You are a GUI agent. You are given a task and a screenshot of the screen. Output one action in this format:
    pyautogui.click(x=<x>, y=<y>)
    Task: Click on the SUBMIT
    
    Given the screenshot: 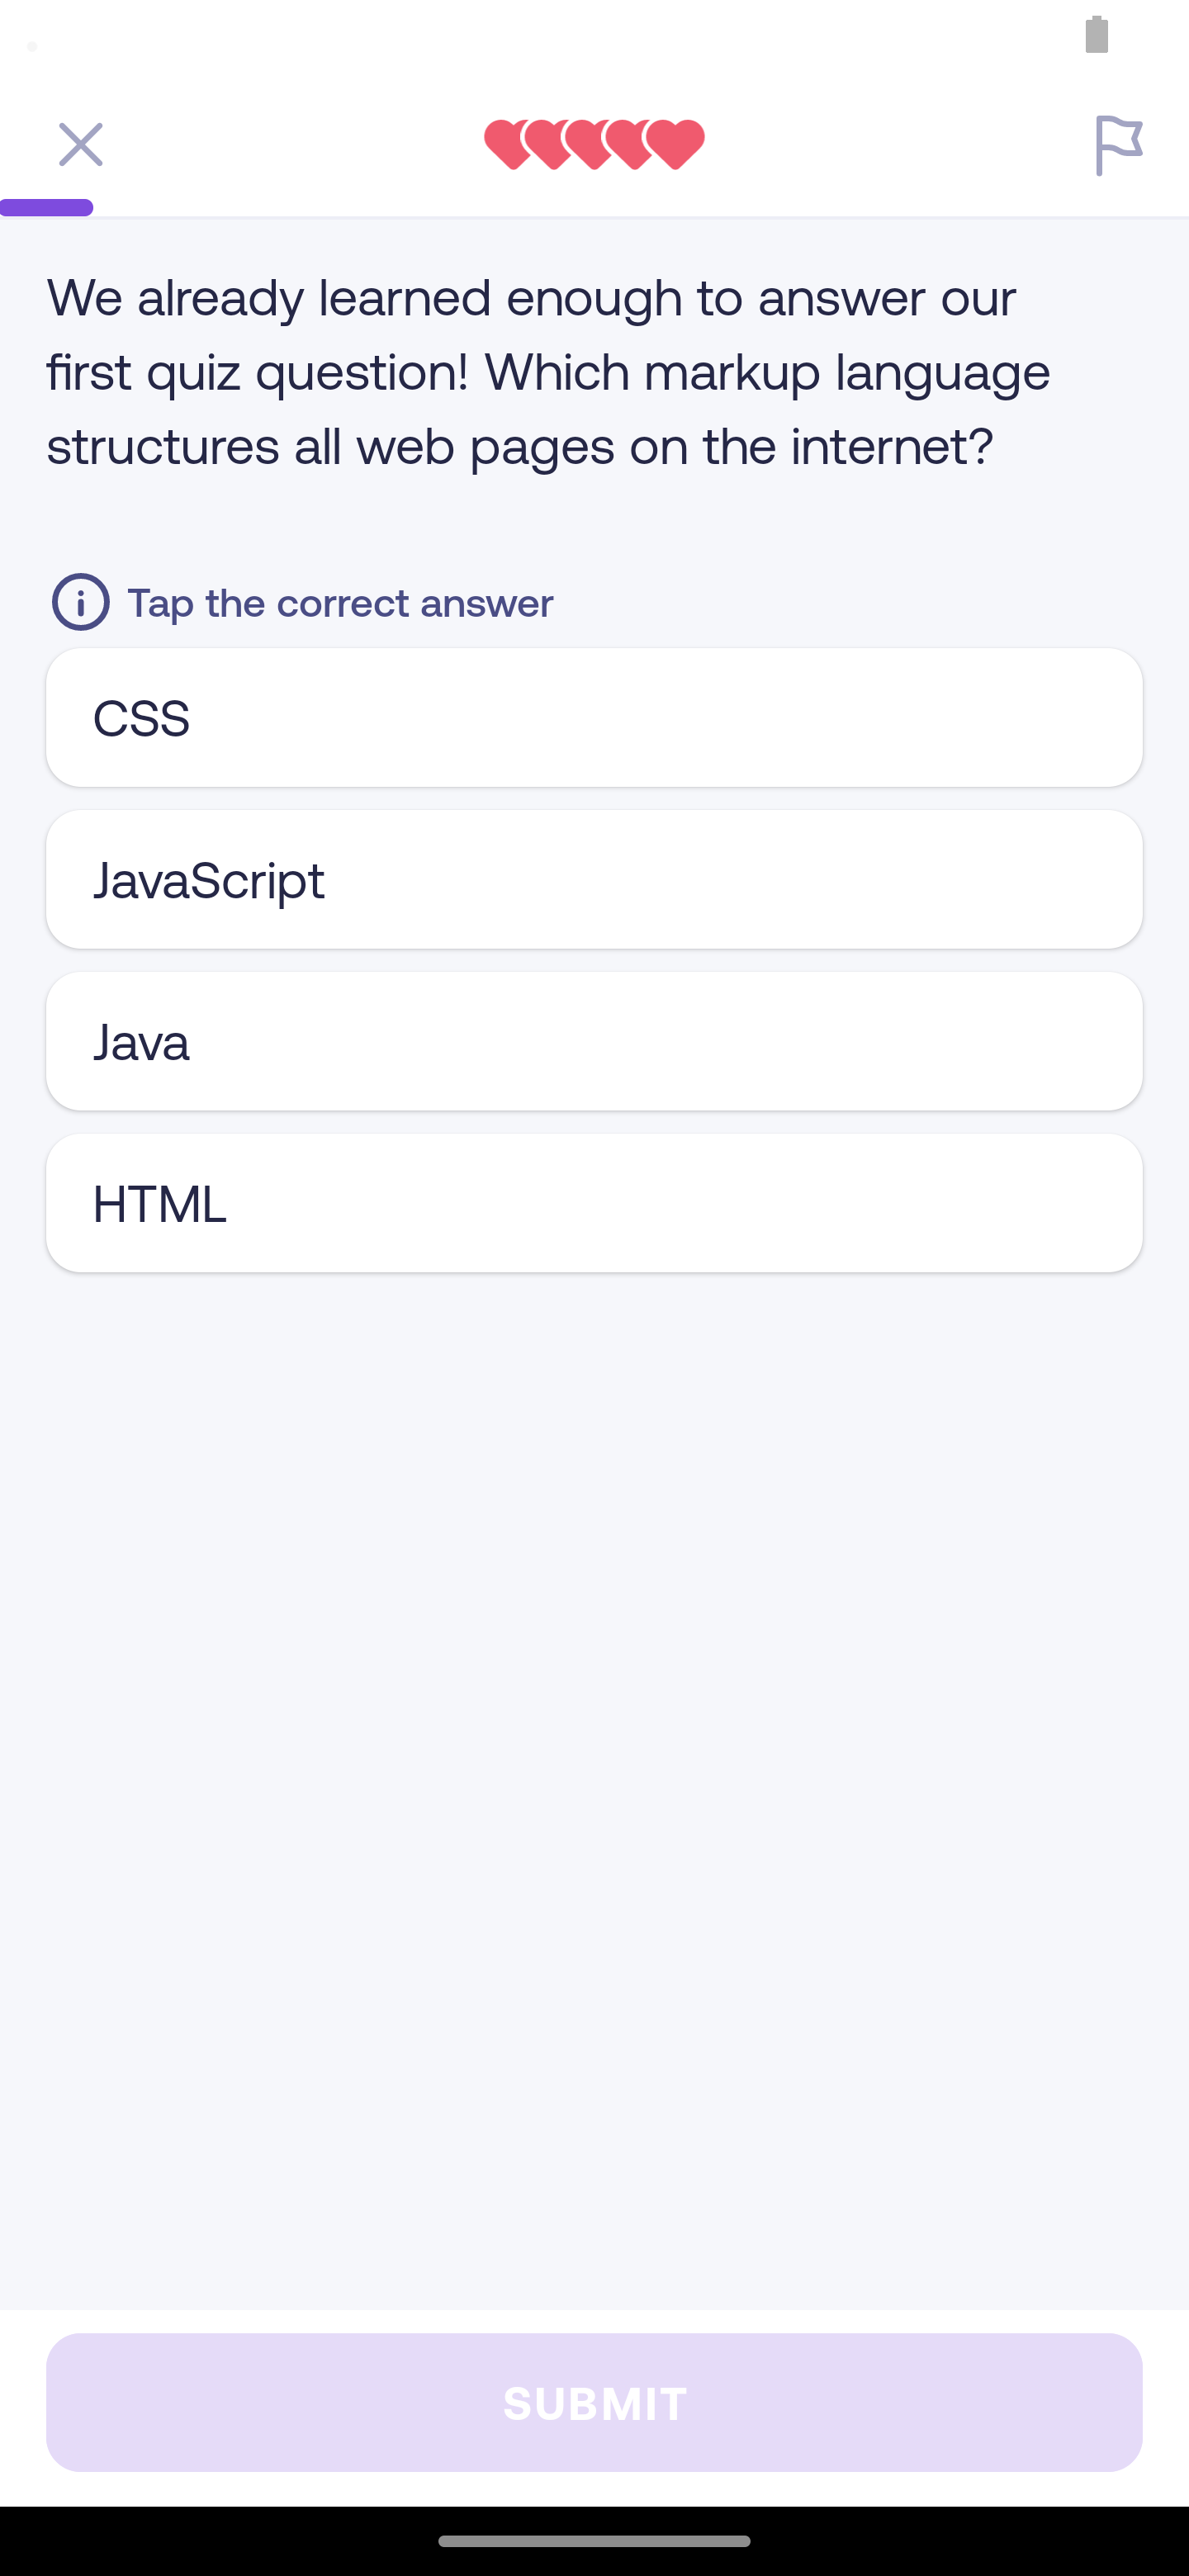 What is the action you would take?
    pyautogui.click(x=594, y=2403)
    